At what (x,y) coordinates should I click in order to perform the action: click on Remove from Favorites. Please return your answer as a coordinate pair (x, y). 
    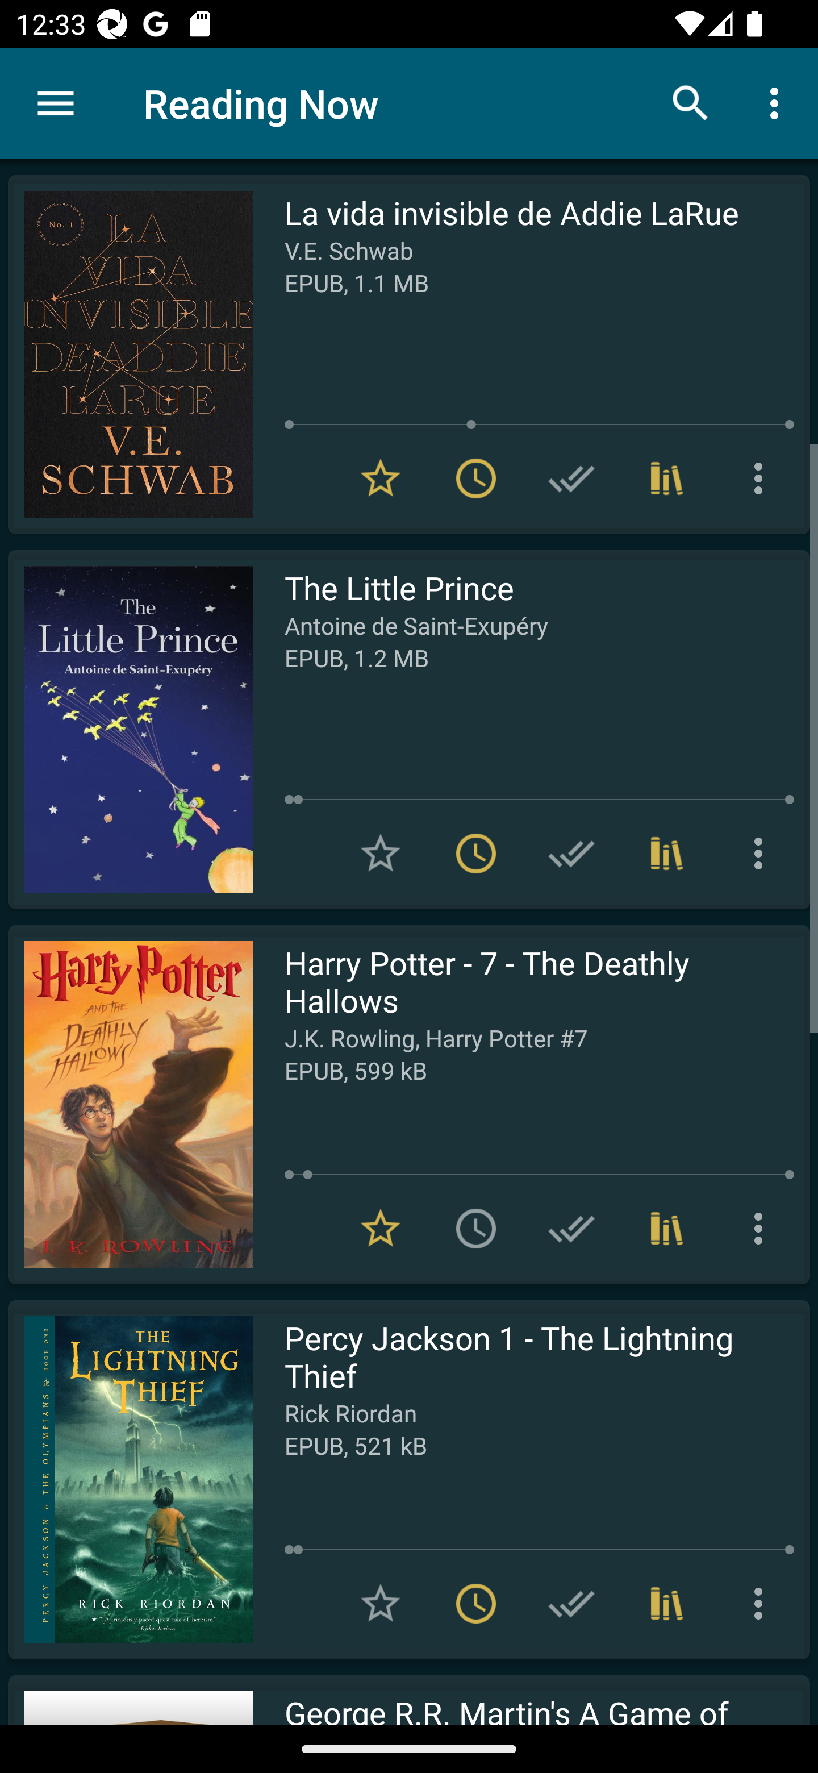
    Looking at the image, I should click on (381, 478).